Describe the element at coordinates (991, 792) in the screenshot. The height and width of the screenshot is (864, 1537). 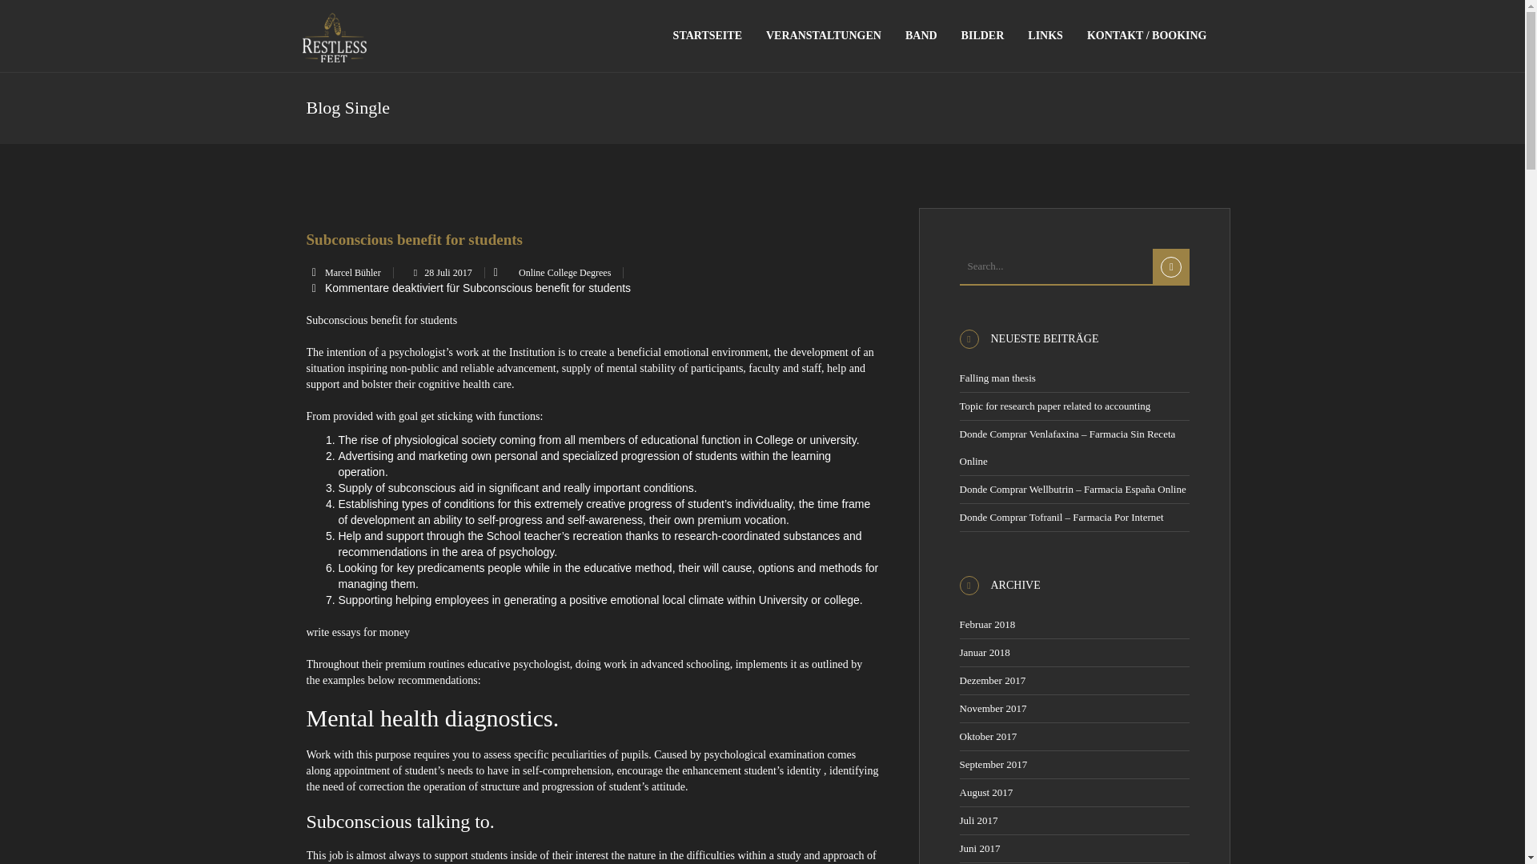
I see `August 2017` at that location.